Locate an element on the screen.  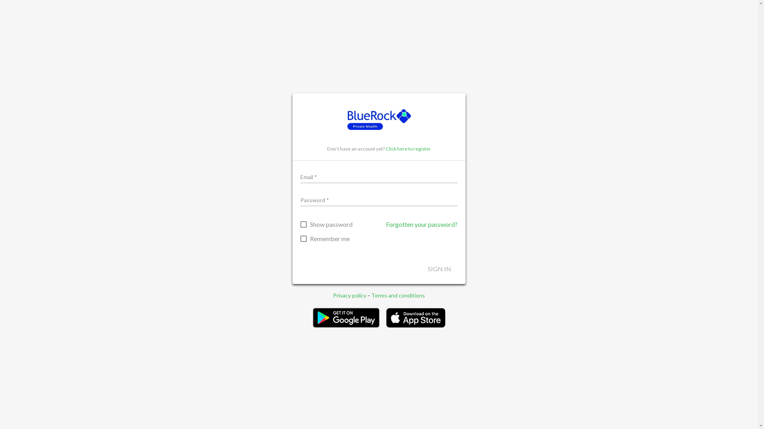
SIGN IN is located at coordinates (439, 269).